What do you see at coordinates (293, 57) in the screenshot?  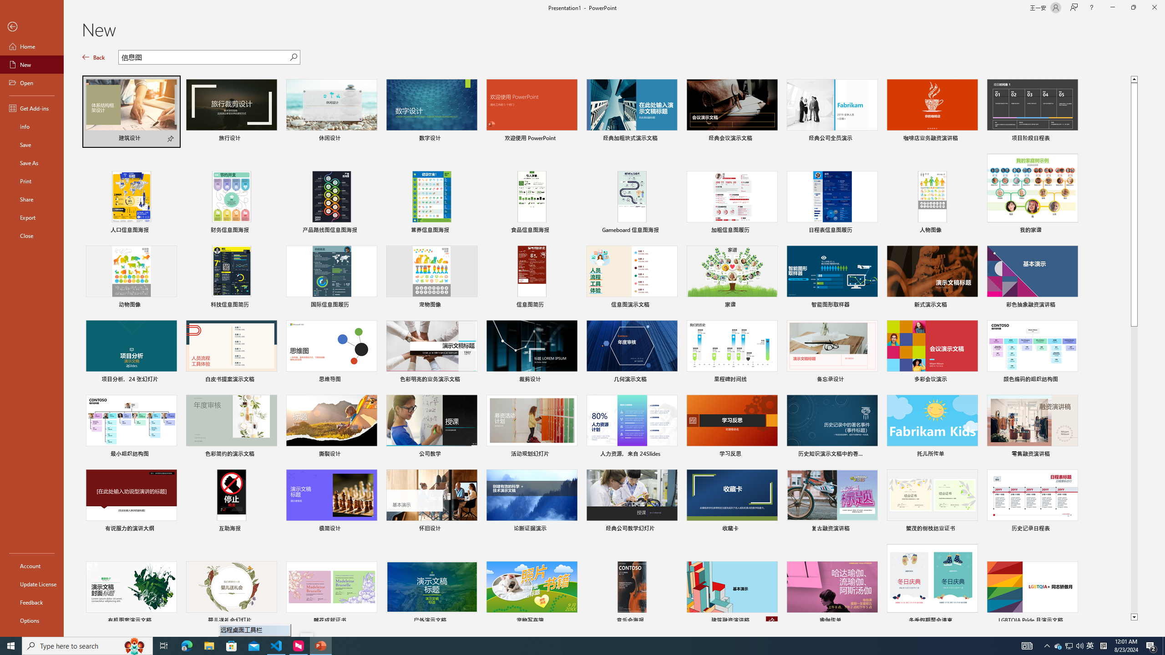 I see `Start searching` at bounding box center [293, 57].